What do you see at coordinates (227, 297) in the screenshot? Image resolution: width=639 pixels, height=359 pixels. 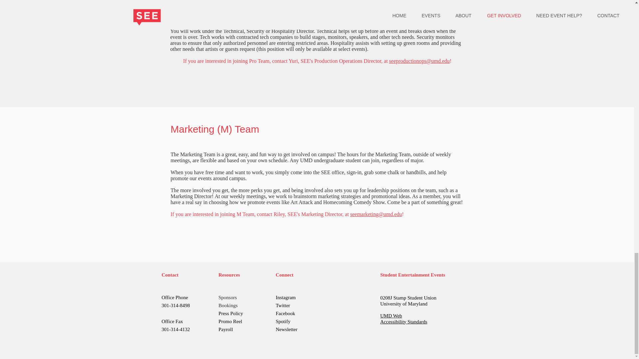 I see `Sponsors` at bounding box center [227, 297].